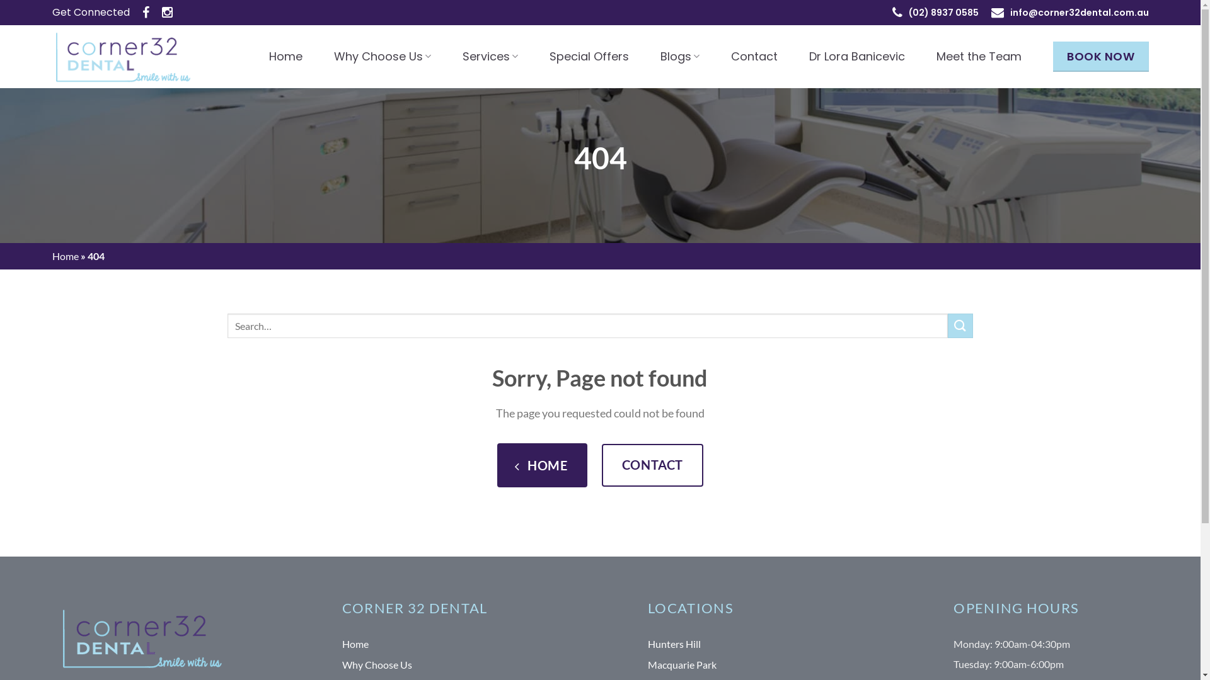  Describe the element at coordinates (653, 465) in the screenshot. I see `CONTACT` at that location.